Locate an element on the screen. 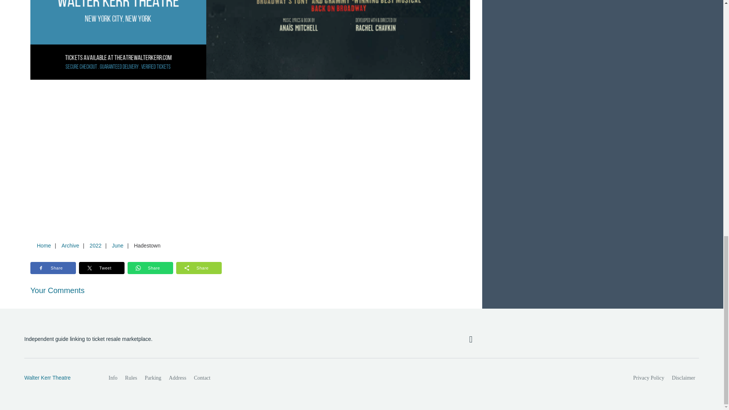 The height and width of the screenshot is (410, 729). Disclaimer is located at coordinates (683, 378).